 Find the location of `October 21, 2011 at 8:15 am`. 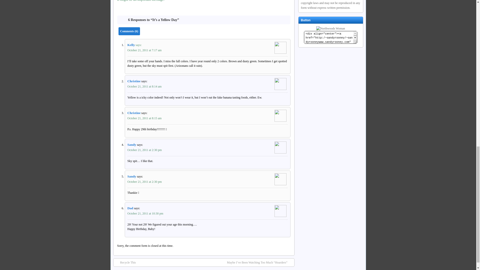

October 21, 2011 at 8:15 am is located at coordinates (144, 118).